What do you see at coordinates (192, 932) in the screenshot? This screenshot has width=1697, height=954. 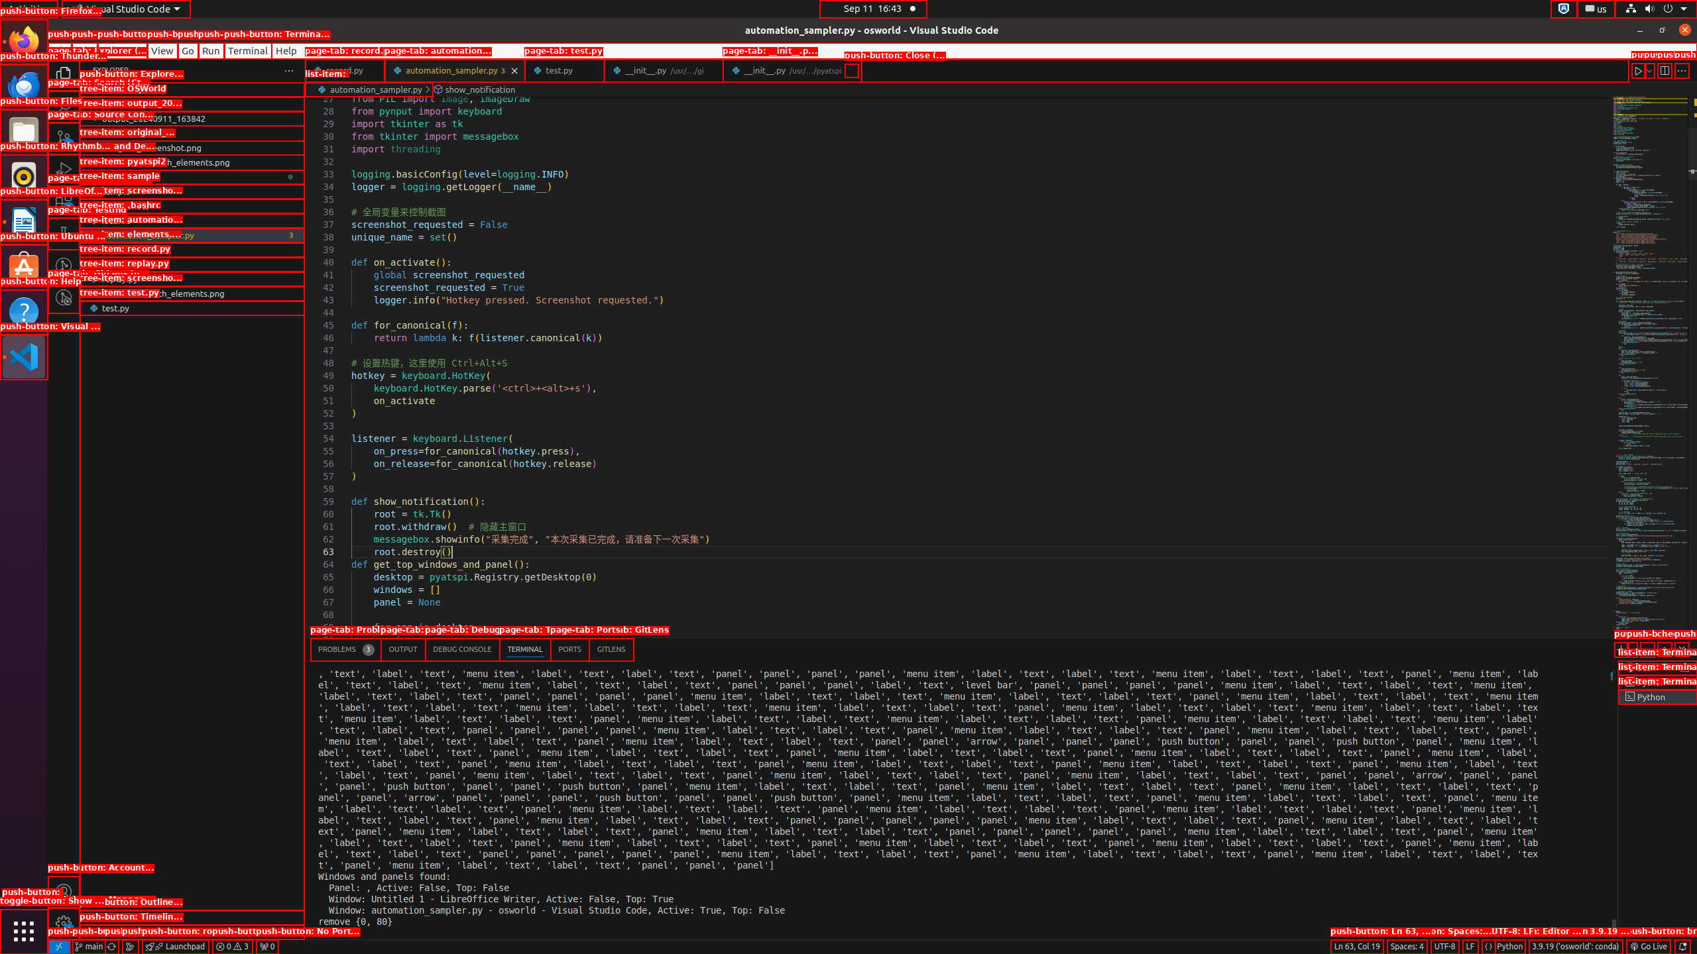 I see `Timeline Section` at bounding box center [192, 932].